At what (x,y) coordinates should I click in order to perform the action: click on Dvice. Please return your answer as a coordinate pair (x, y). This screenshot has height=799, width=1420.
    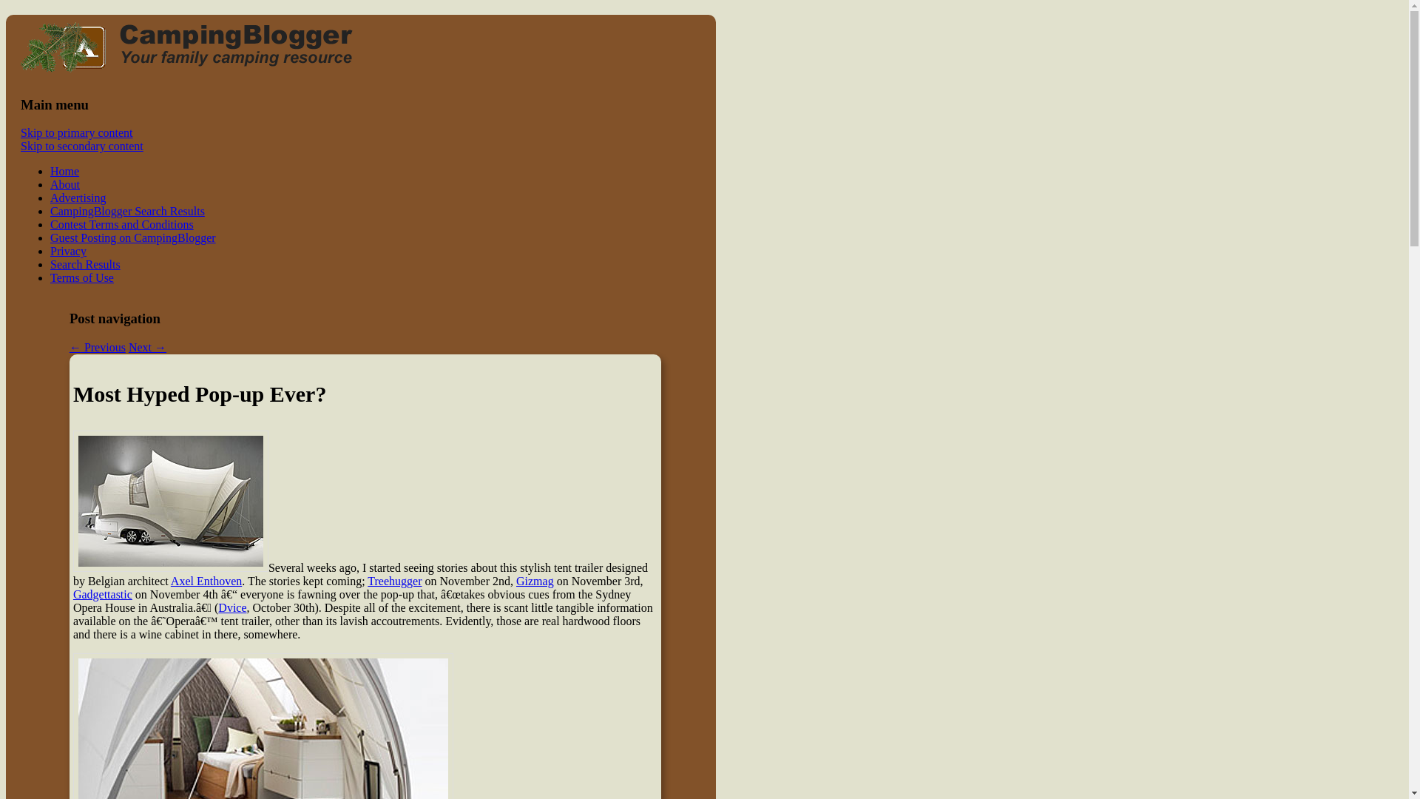
    Looking at the image, I should click on (232, 608).